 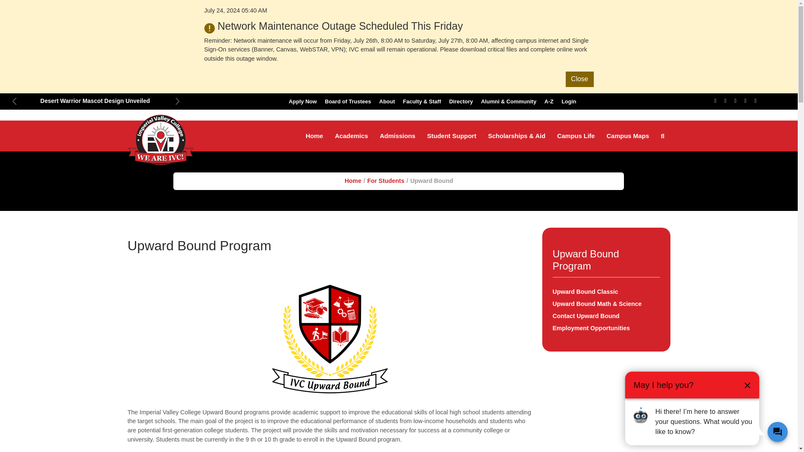 I want to click on Previous, so click(x=14, y=101).